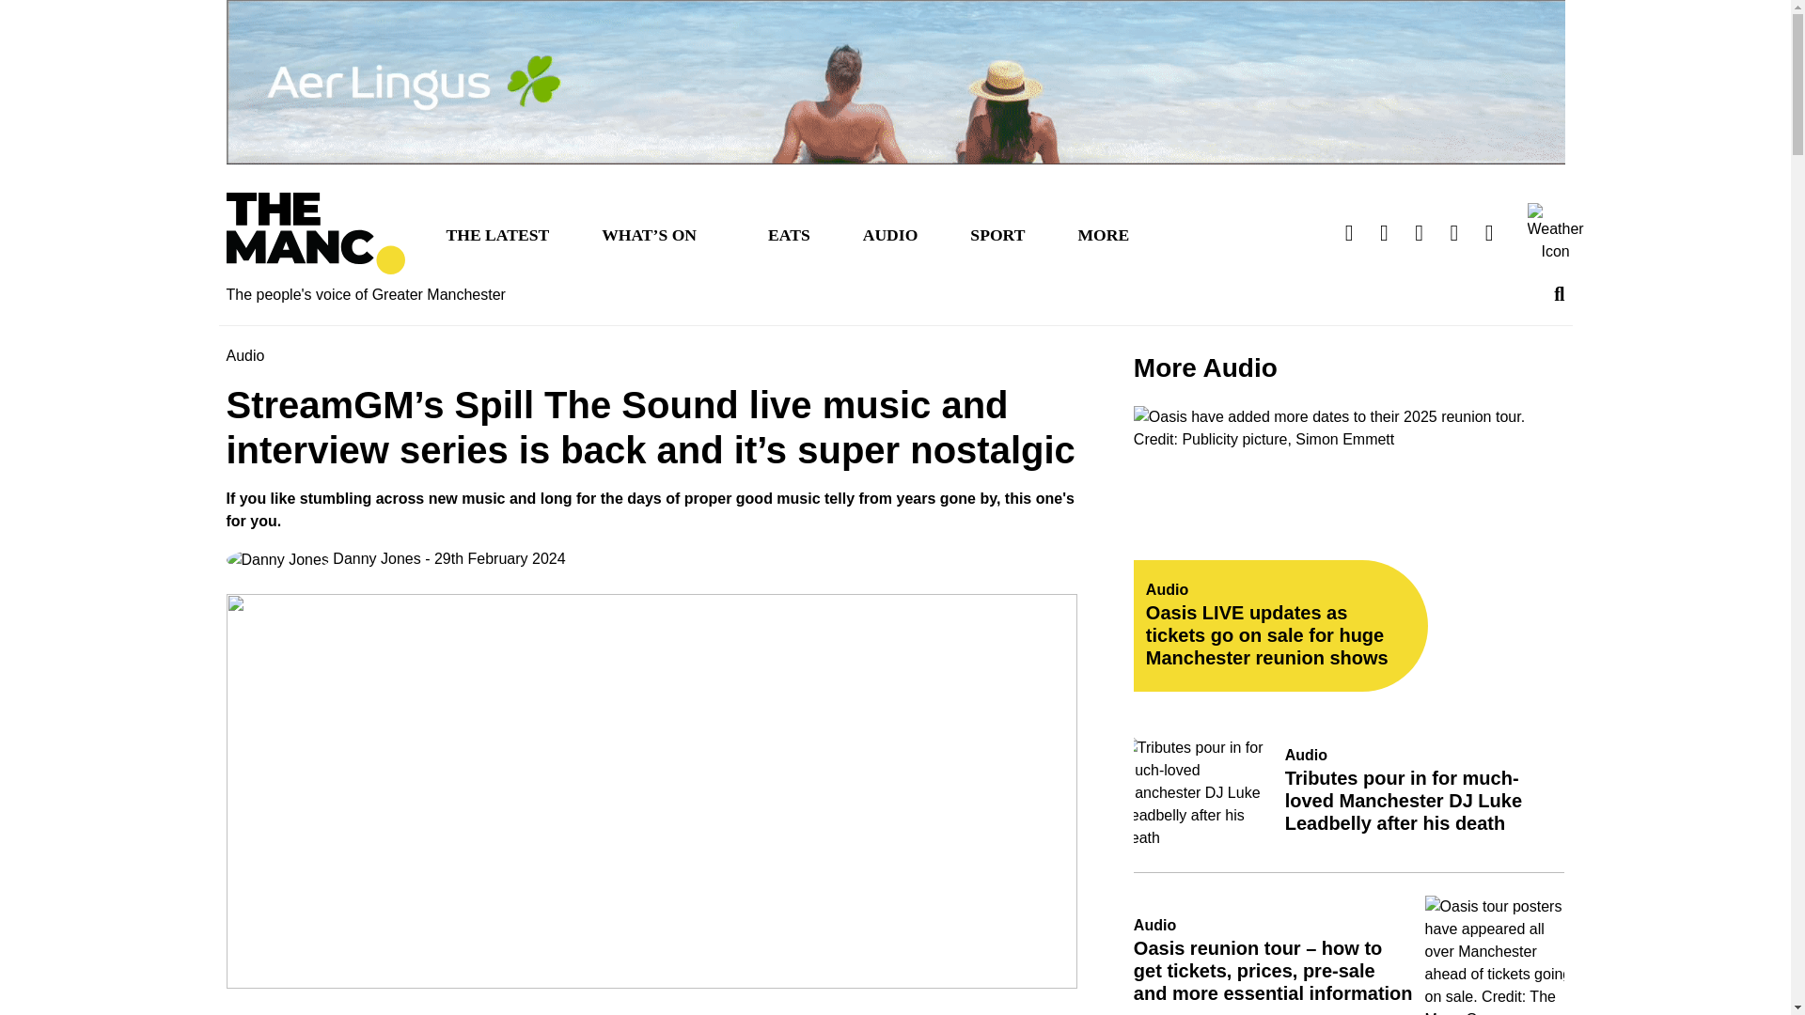 The height and width of the screenshot is (1015, 1805). What do you see at coordinates (1104, 233) in the screenshot?
I see `MORE` at bounding box center [1104, 233].